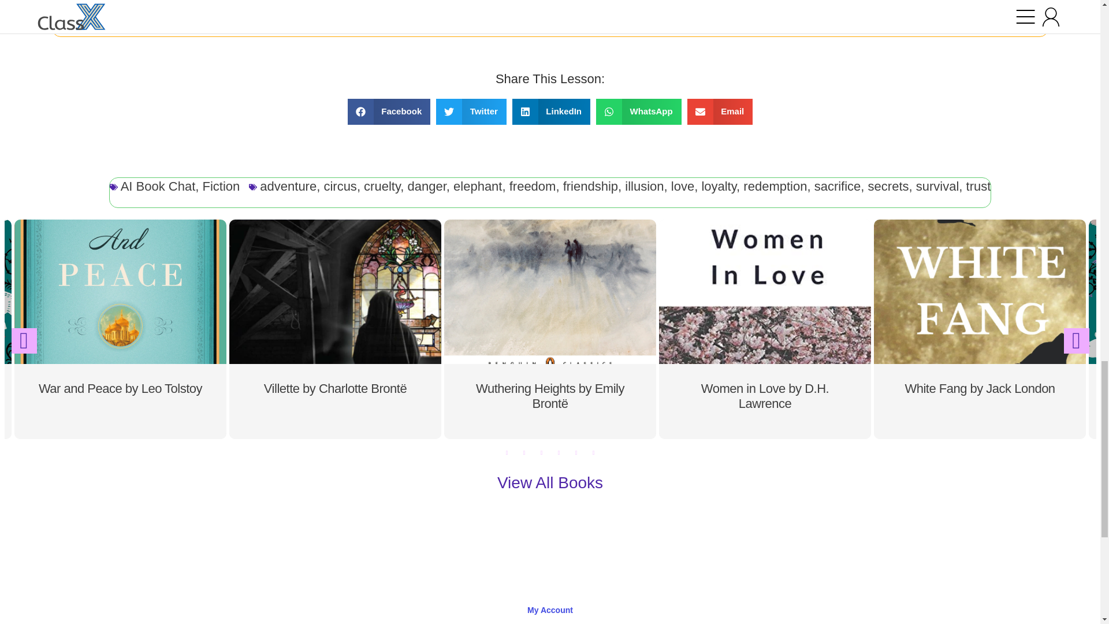 Image resolution: width=1109 pixels, height=624 pixels. I want to click on cruelty, so click(382, 186).